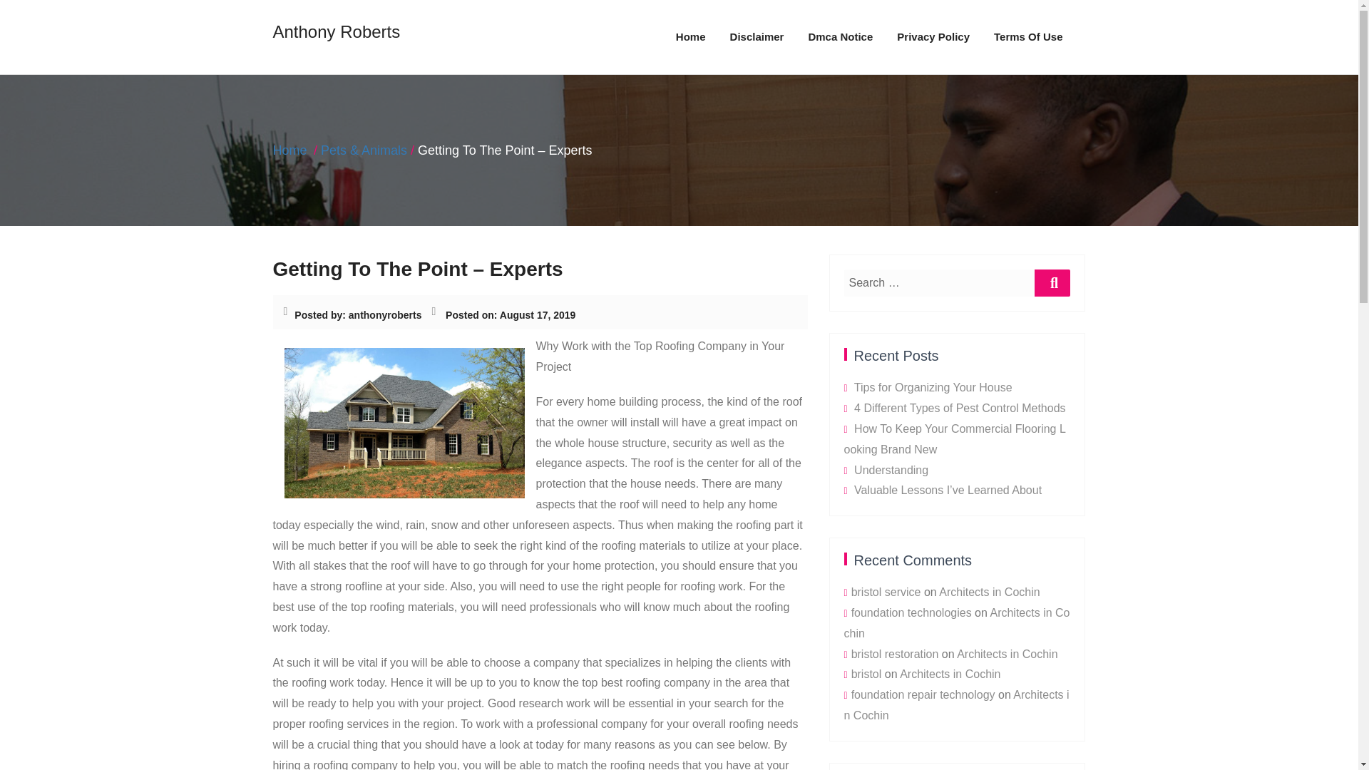 This screenshot has height=770, width=1369. Describe the element at coordinates (950, 674) in the screenshot. I see `Architects in Cochin` at that location.